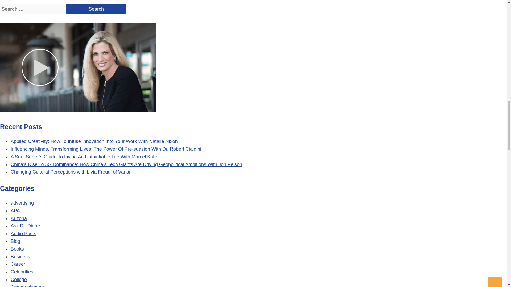 This screenshot has width=511, height=287. I want to click on Arizona, so click(19, 218).